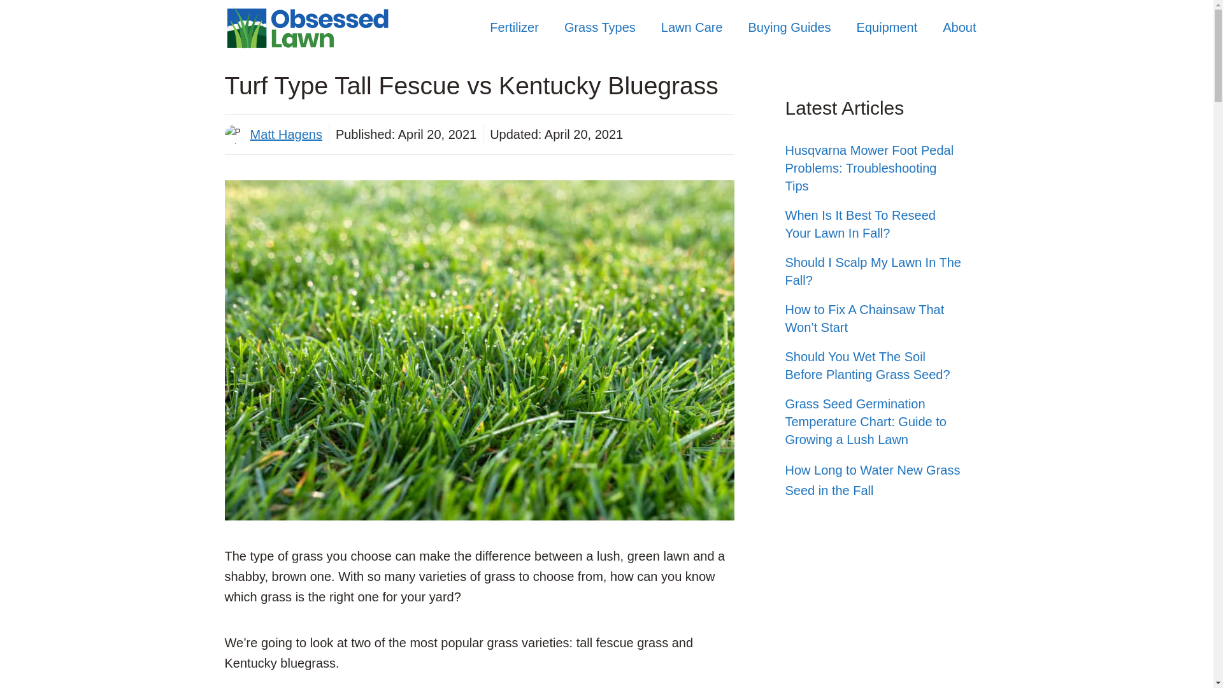 The image size is (1223, 688). What do you see at coordinates (868, 366) in the screenshot?
I see `Should You Wet The Soil Before Planting Grass Seed?` at bounding box center [868, 366].